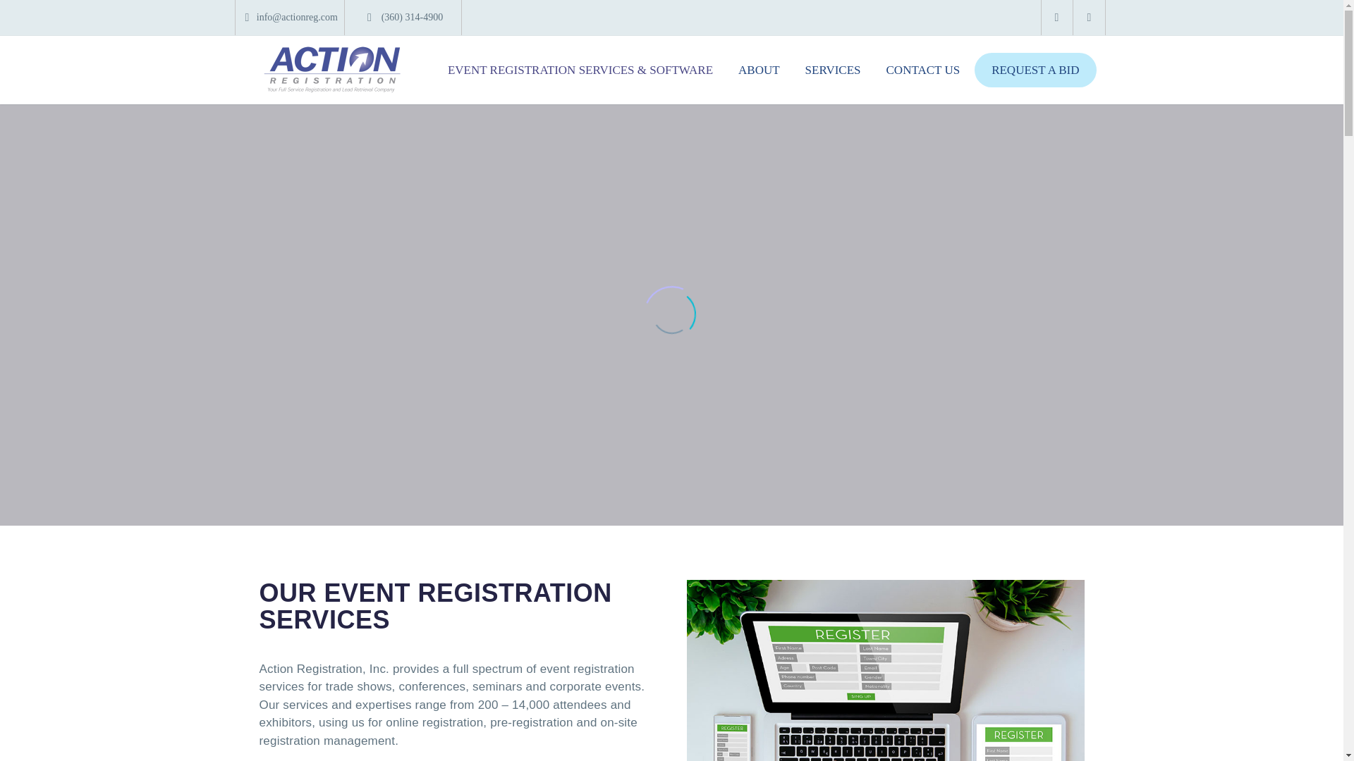  Describe the element at coordinates (834, 70) in the screenshot. I see `SERVICES` at that location.